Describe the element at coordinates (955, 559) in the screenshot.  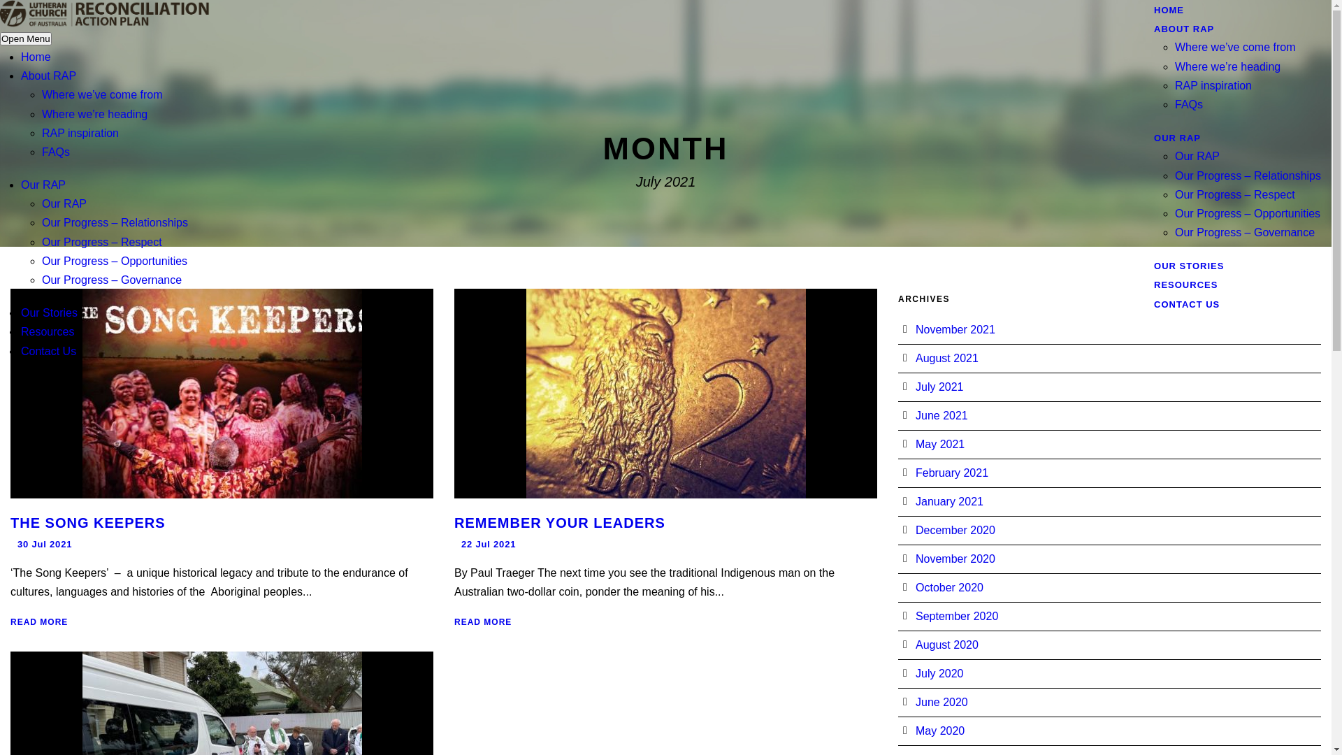
I see `November 2020` at that location.